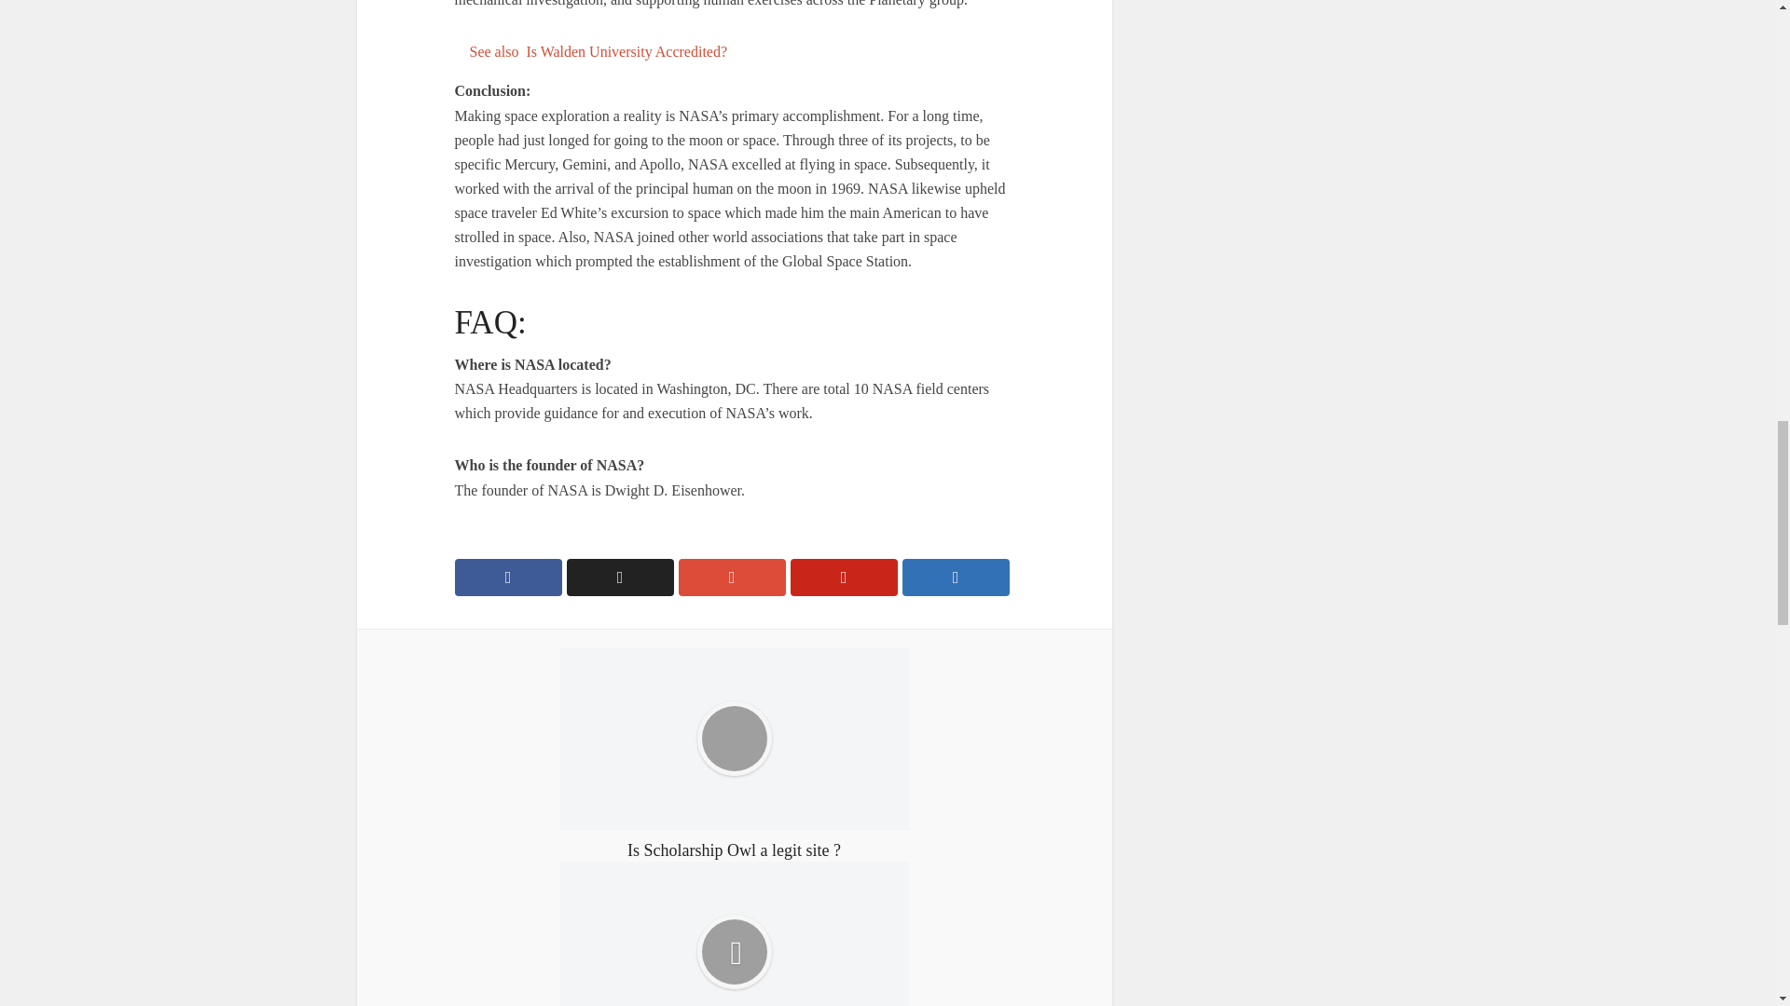 This screenshot has width=1790, height=1006. Describe the element at coordinates (735, 52) in the screenshot. I see `See also  Is Walden University Accredited?` at that location.